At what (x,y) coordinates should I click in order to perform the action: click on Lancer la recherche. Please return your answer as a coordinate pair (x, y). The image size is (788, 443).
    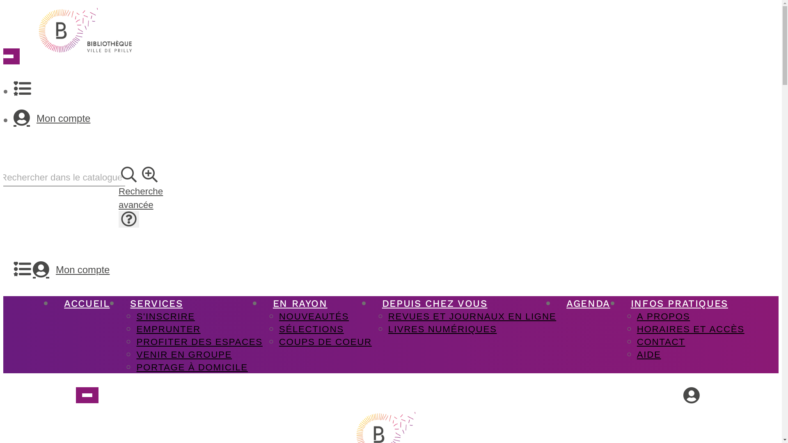
    Looking at the image, I should click on (129, 175).